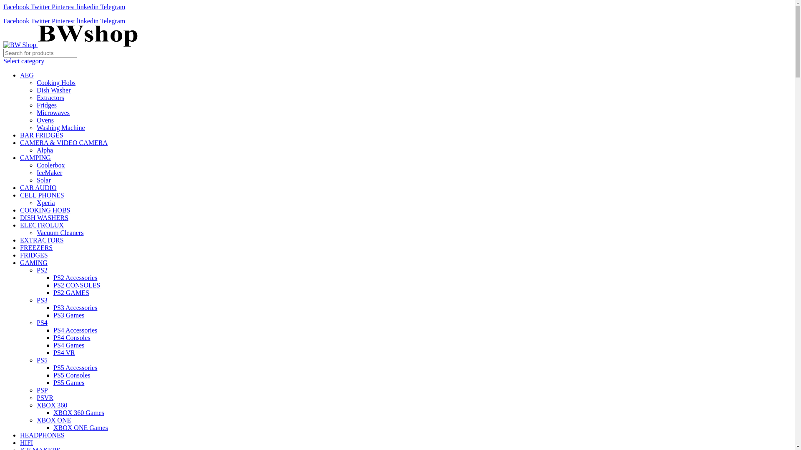  I want to click on PS4 Consoles, so click(72, 337).